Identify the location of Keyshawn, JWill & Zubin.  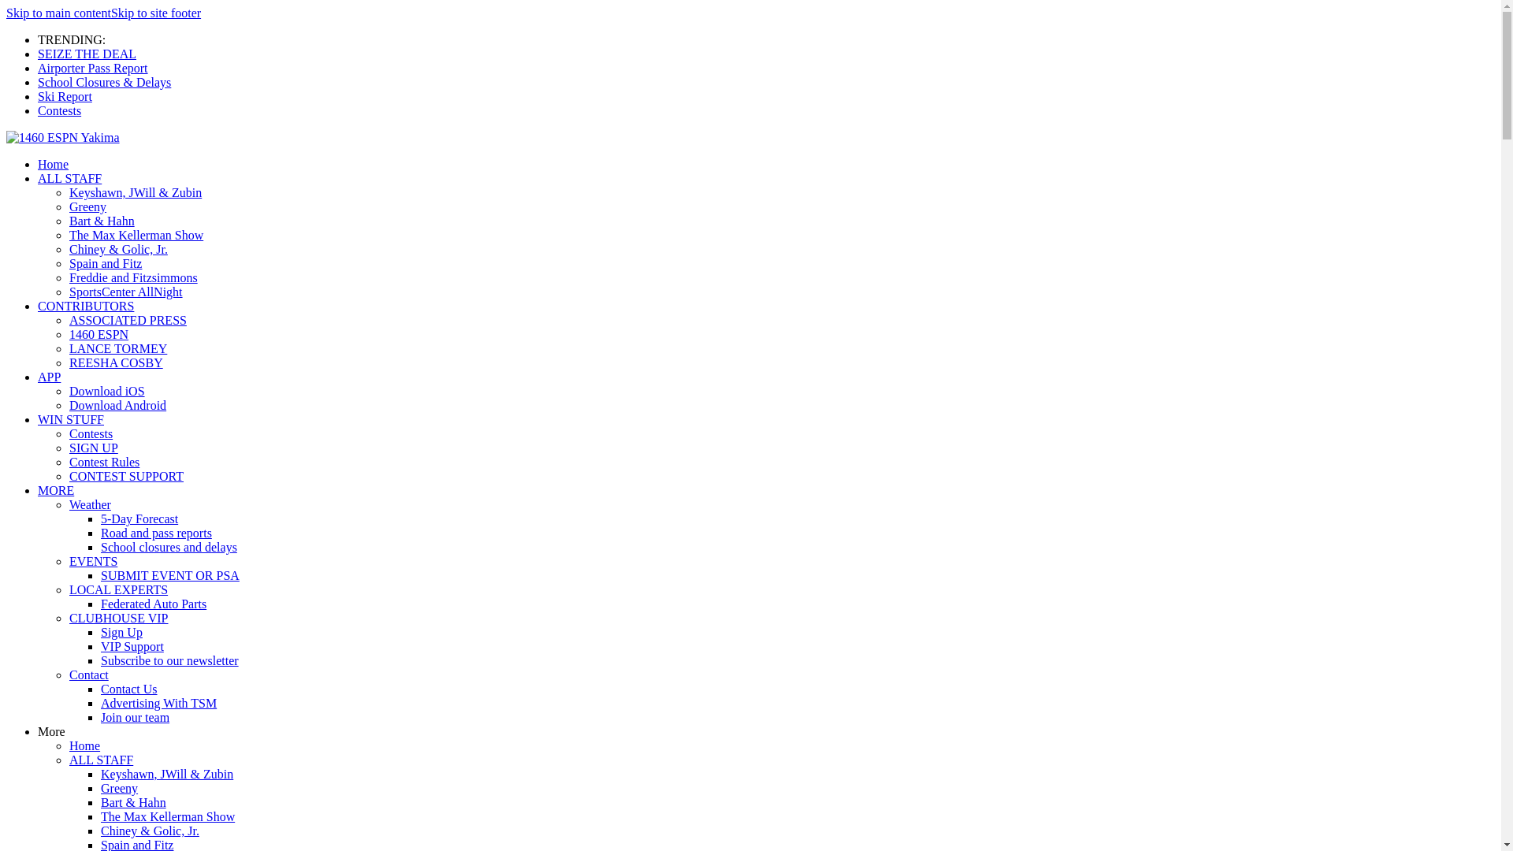
(167, 774).